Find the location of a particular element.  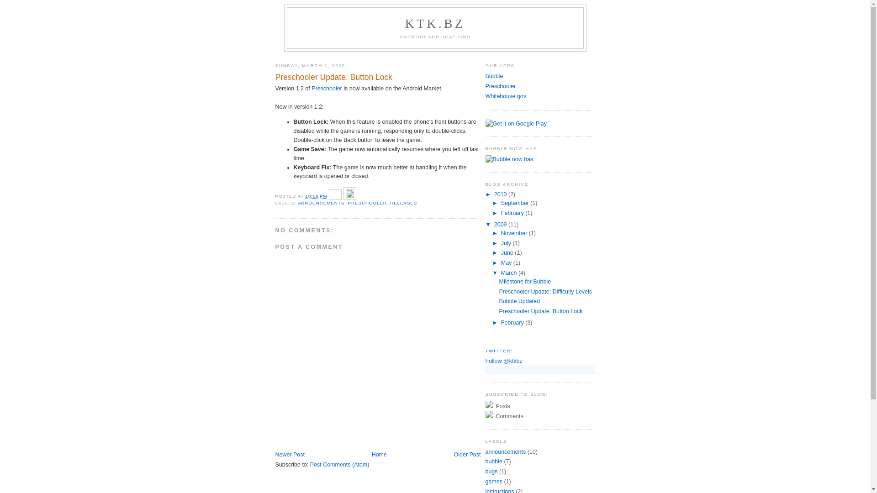

February is located at coordinates (513, 213).